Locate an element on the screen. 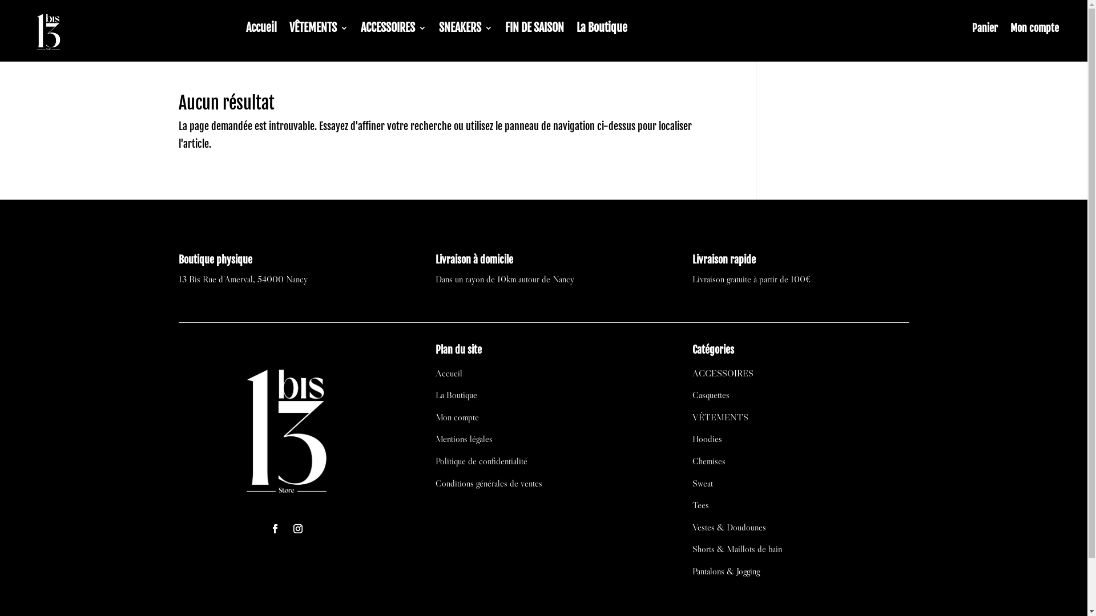 This screenshot has height=616, width=1096. La Boutique is located at coordinates (457, 395).